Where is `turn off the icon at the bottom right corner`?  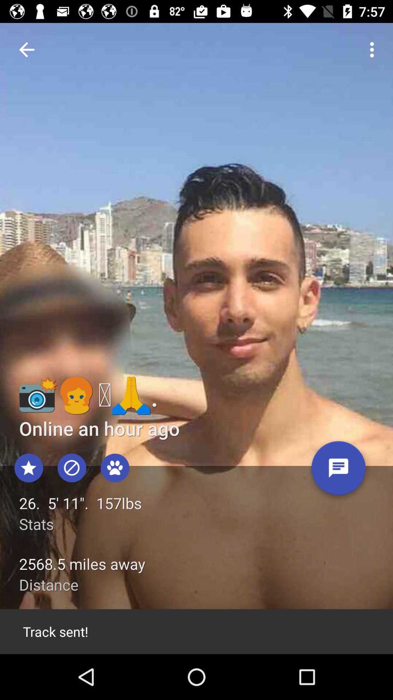
turn off the icon at the bottom right corner is located at coordinates (338, 471).